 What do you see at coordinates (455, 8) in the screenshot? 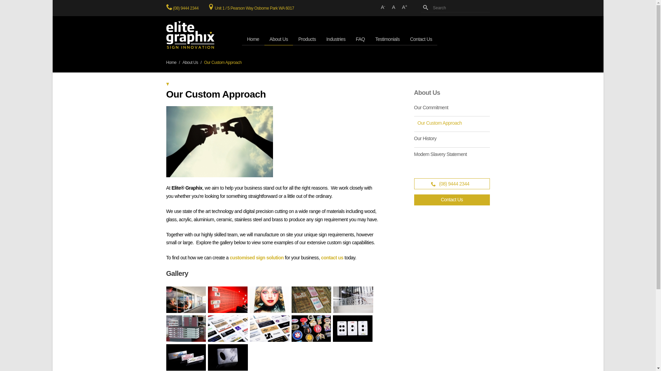
I see `Search` at bounding box center [455, 8].